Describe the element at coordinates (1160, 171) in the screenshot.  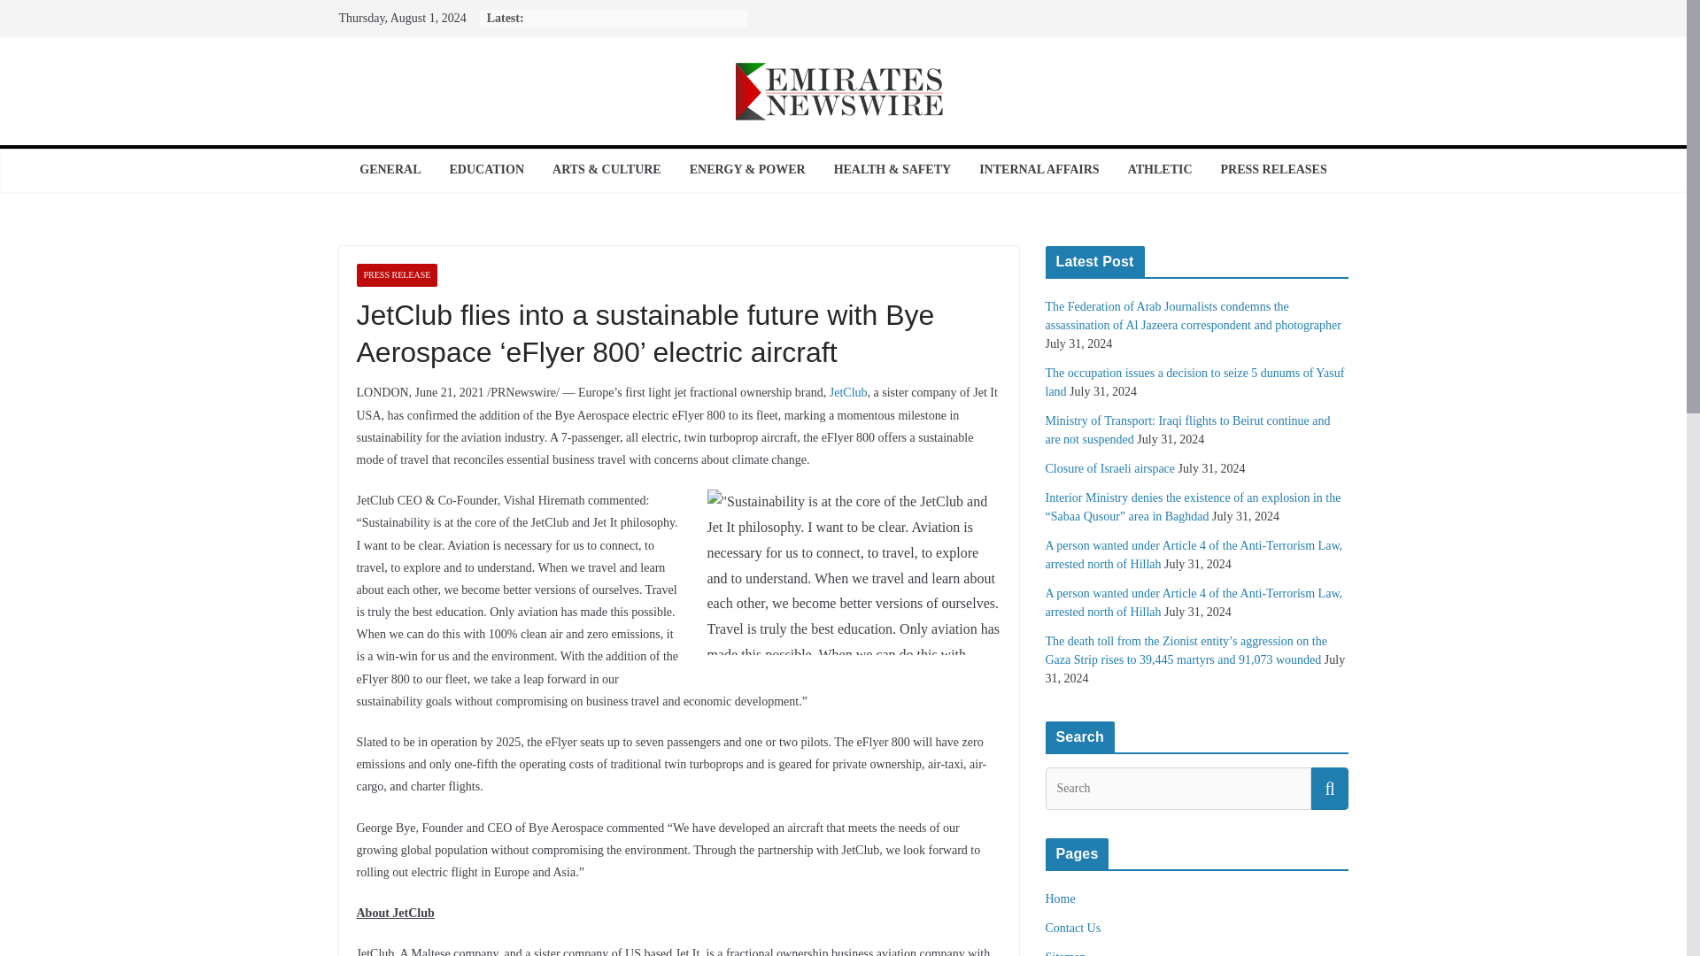
I see `ATHLETIC` at that location.